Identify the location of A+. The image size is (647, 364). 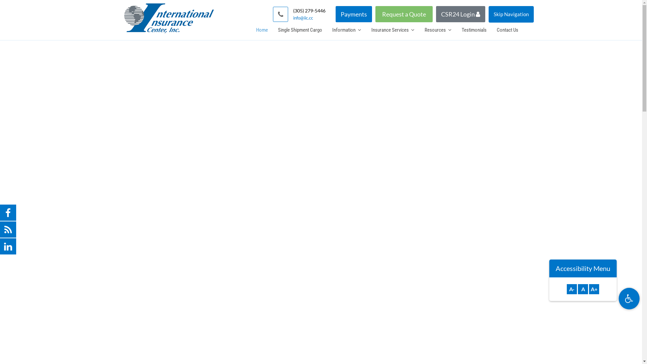
(594, 289).